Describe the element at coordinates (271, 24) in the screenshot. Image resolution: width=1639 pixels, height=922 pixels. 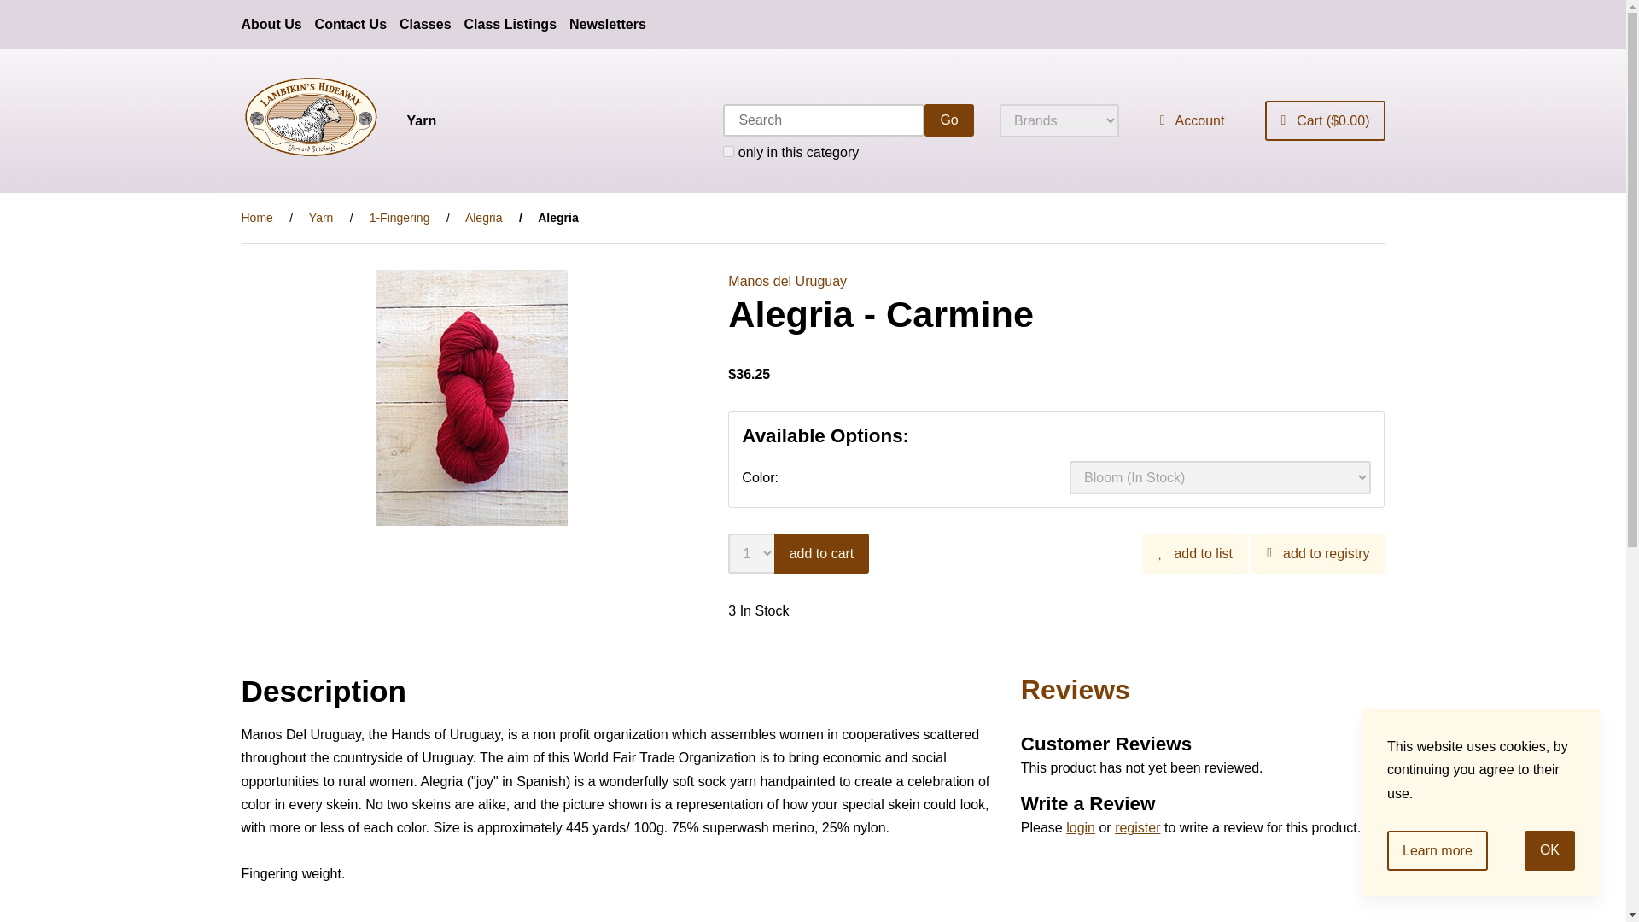
I see `About Us` at that location.